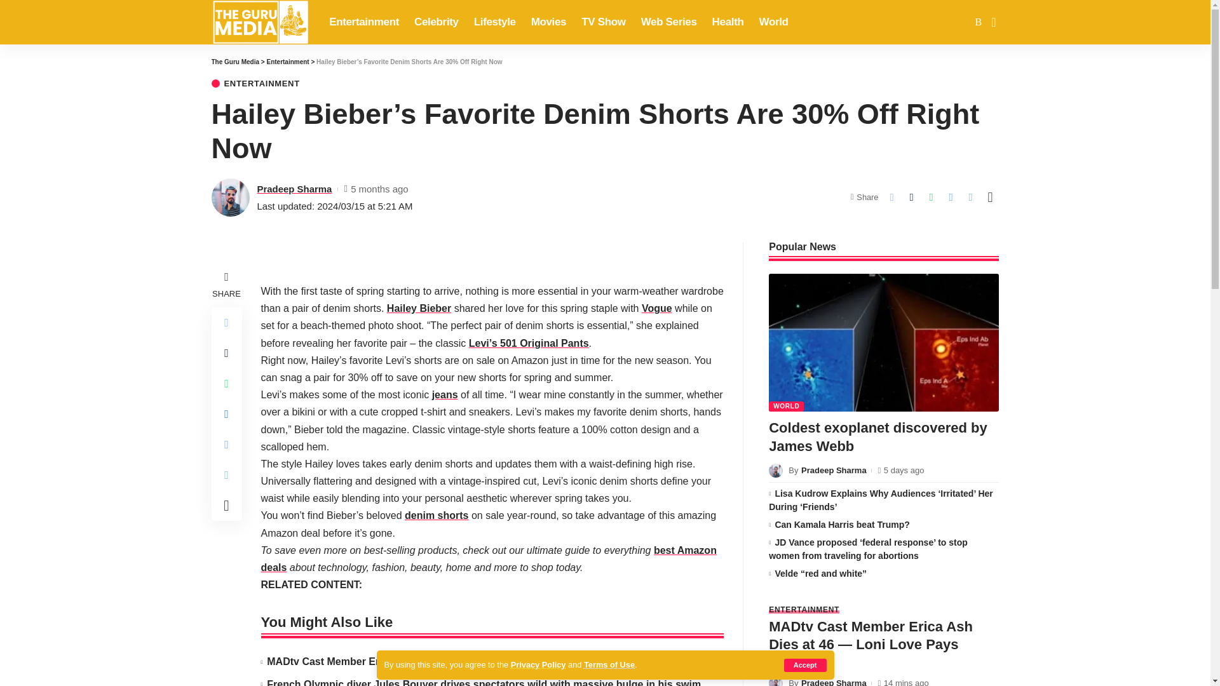 Image resolution: width=1220 pixels, height=686 pixels. I want to click on Accept, so click(806, 665).